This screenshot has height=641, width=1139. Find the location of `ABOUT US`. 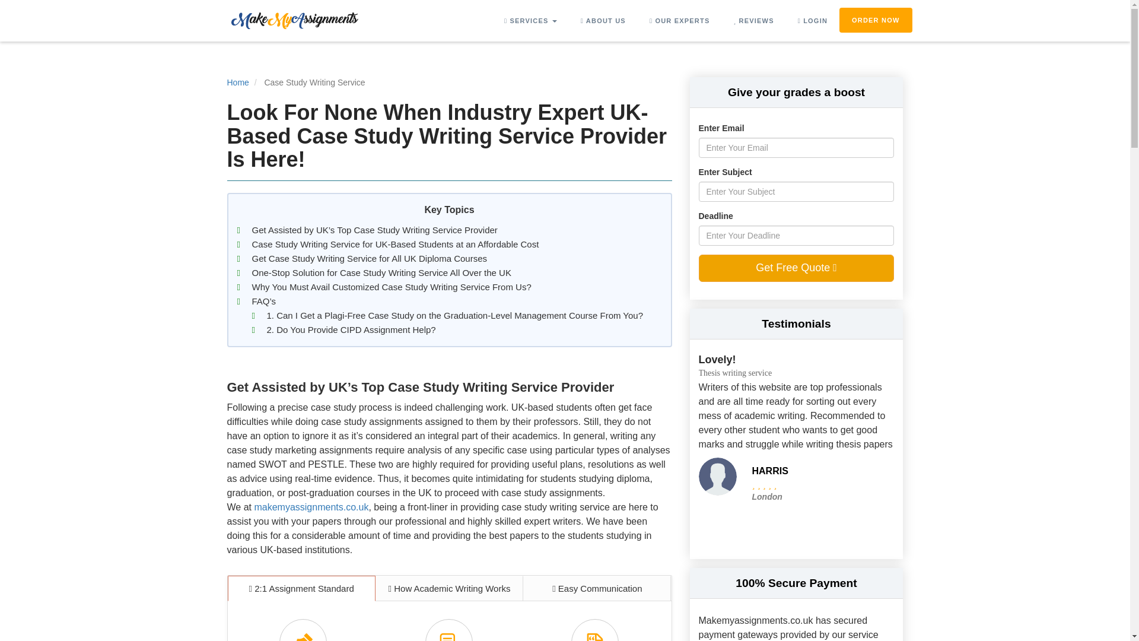

ABOUT US is located at coordinates (603, 21).